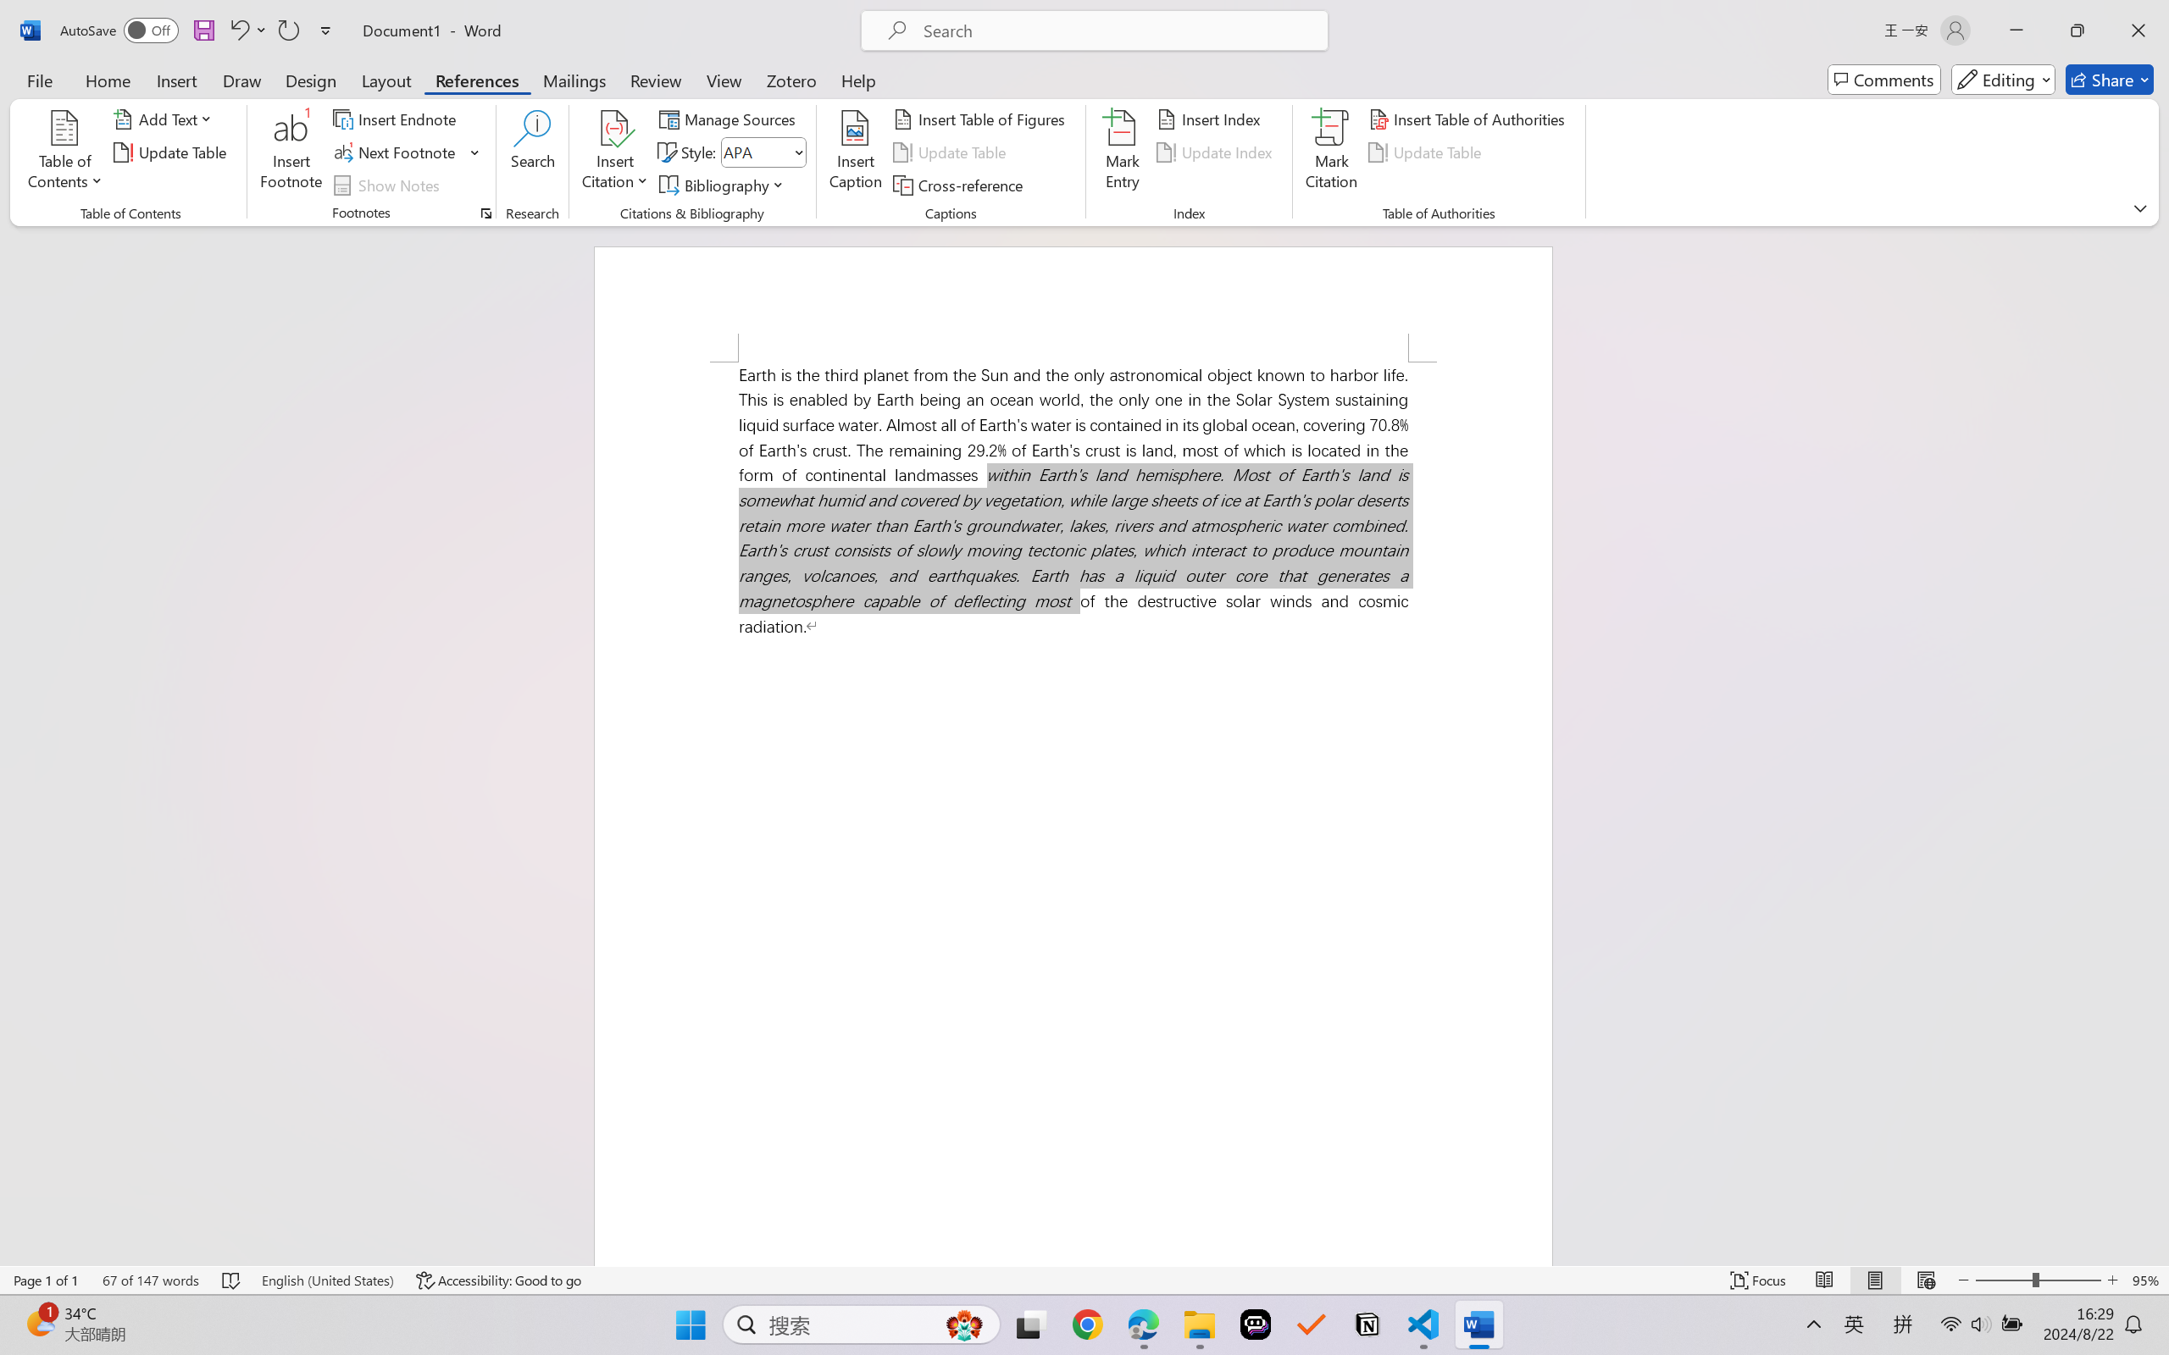 The image size is (2169, 1355). I want to click on Next Footnote, so click(407, 152).